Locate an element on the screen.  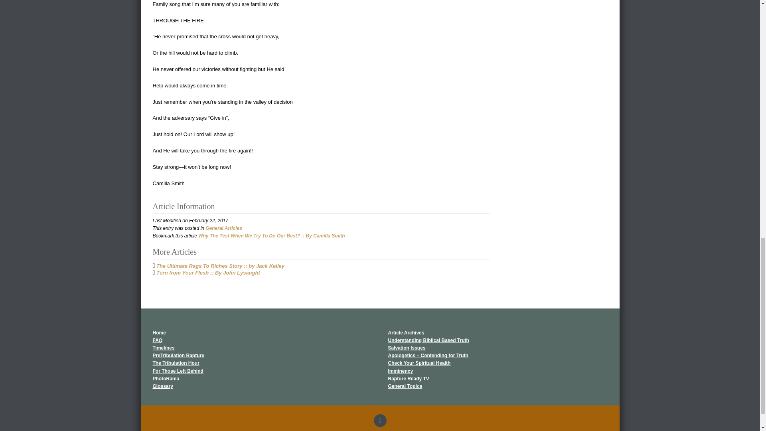
General Articles is located at coordinates (223, 228).